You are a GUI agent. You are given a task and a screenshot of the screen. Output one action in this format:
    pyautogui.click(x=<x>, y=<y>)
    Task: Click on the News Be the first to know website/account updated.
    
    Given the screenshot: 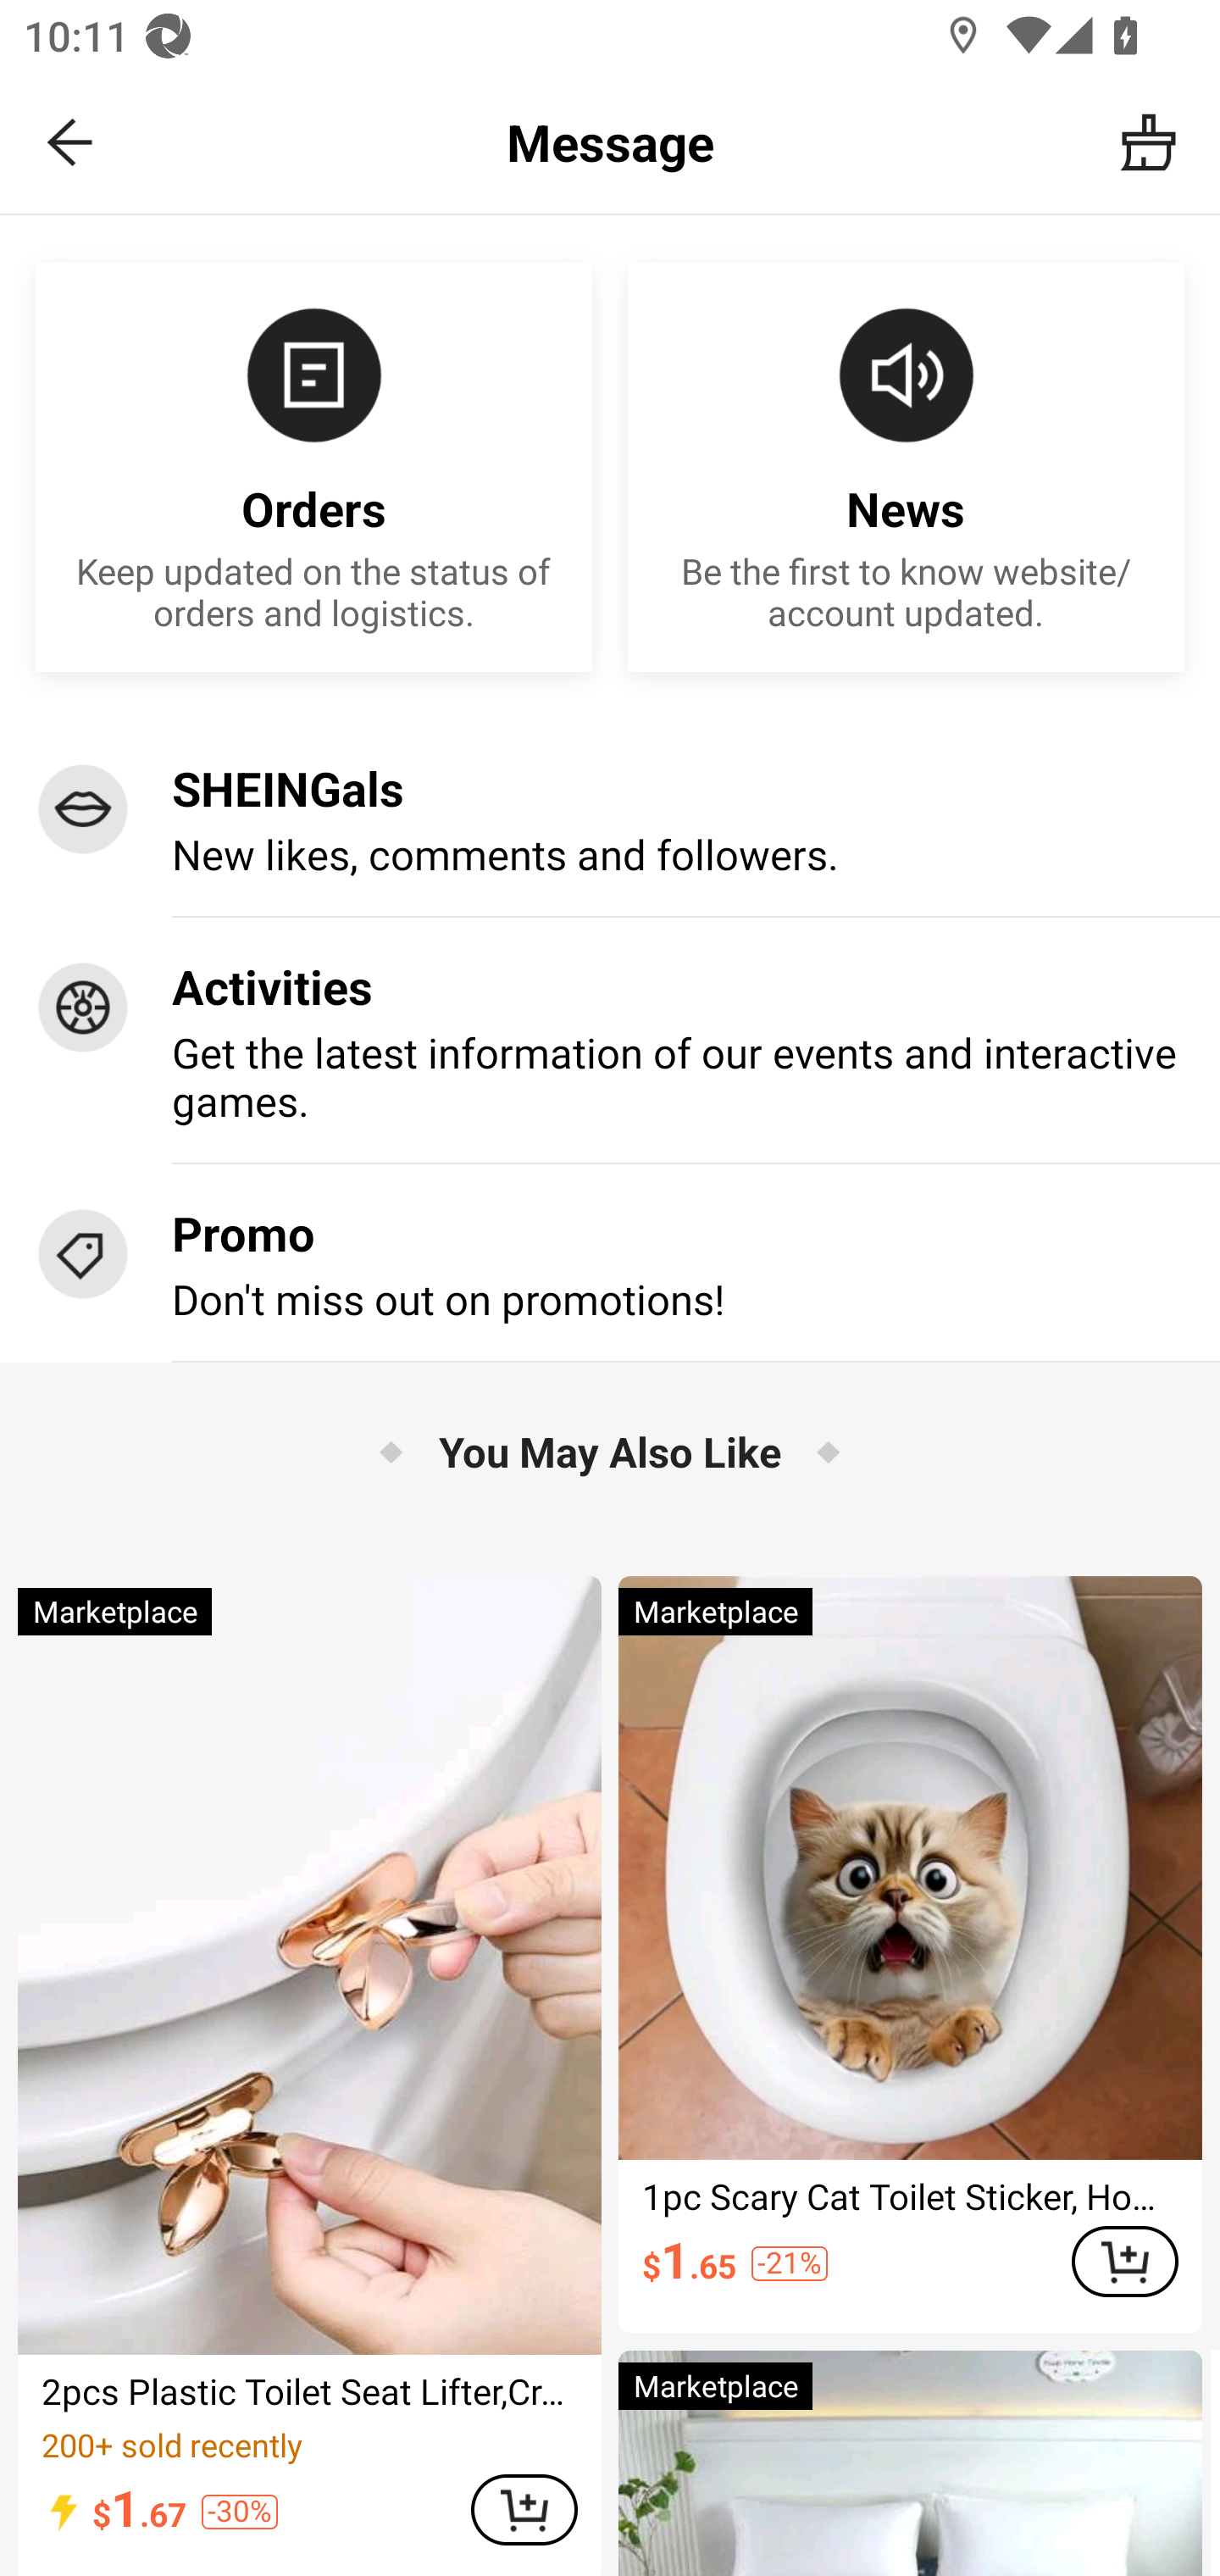 What is the action you would take?
    pyautogui.click(x=907, y=468)
    